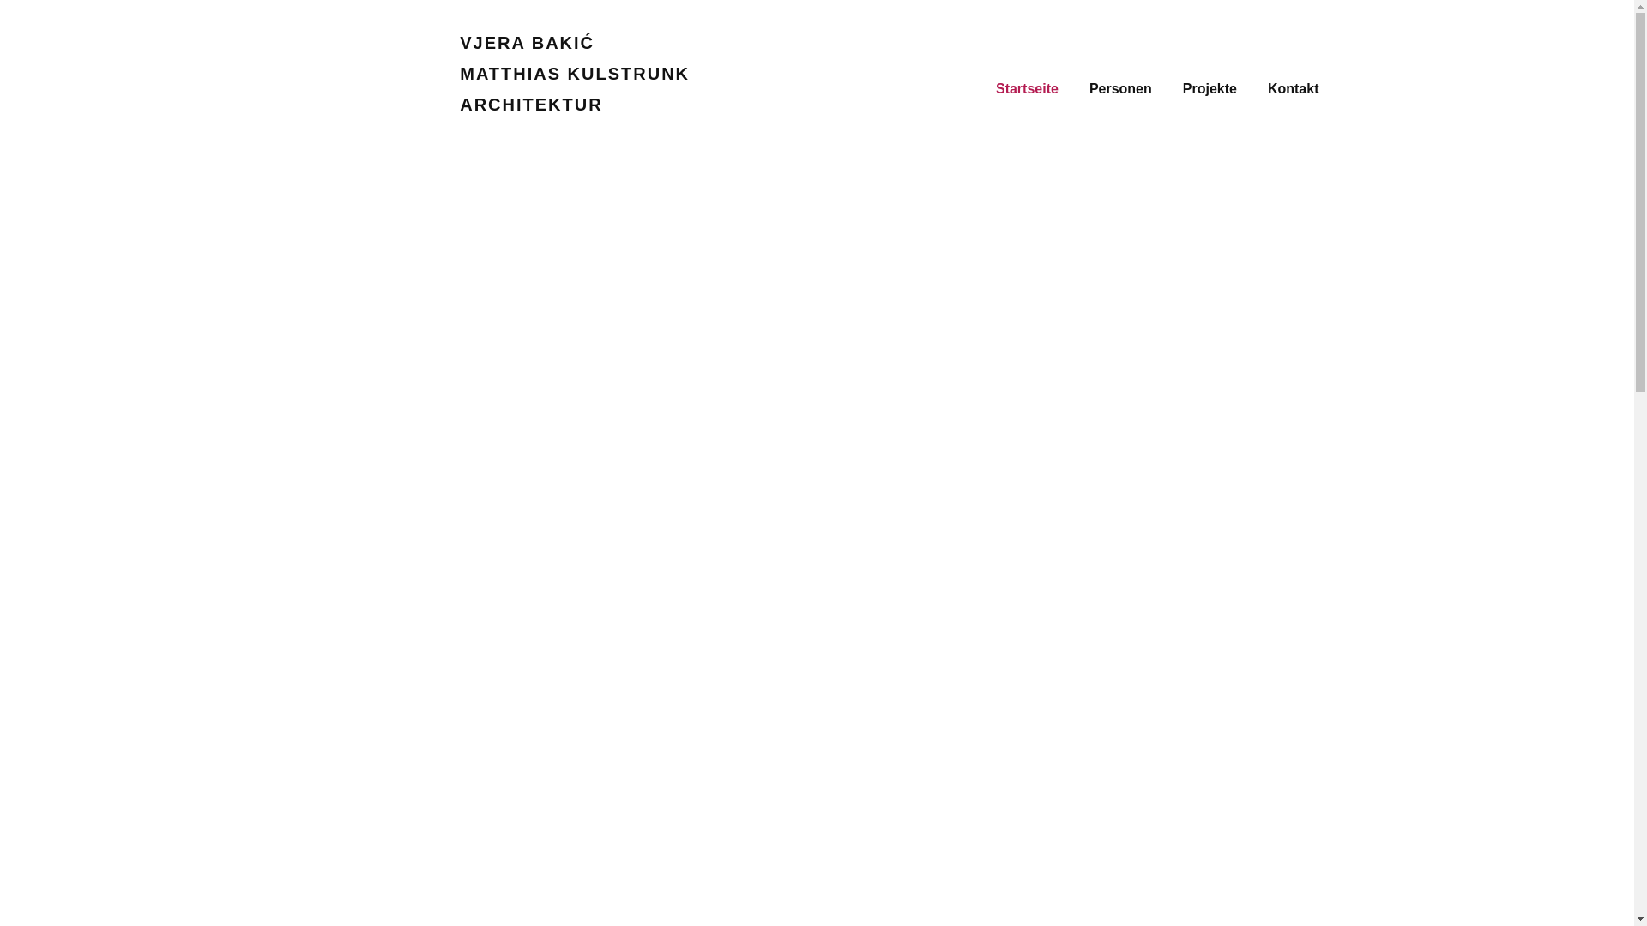  Describe the element at coordinates (1028, 89) in the screenshot. I see `Startseite` at that location.